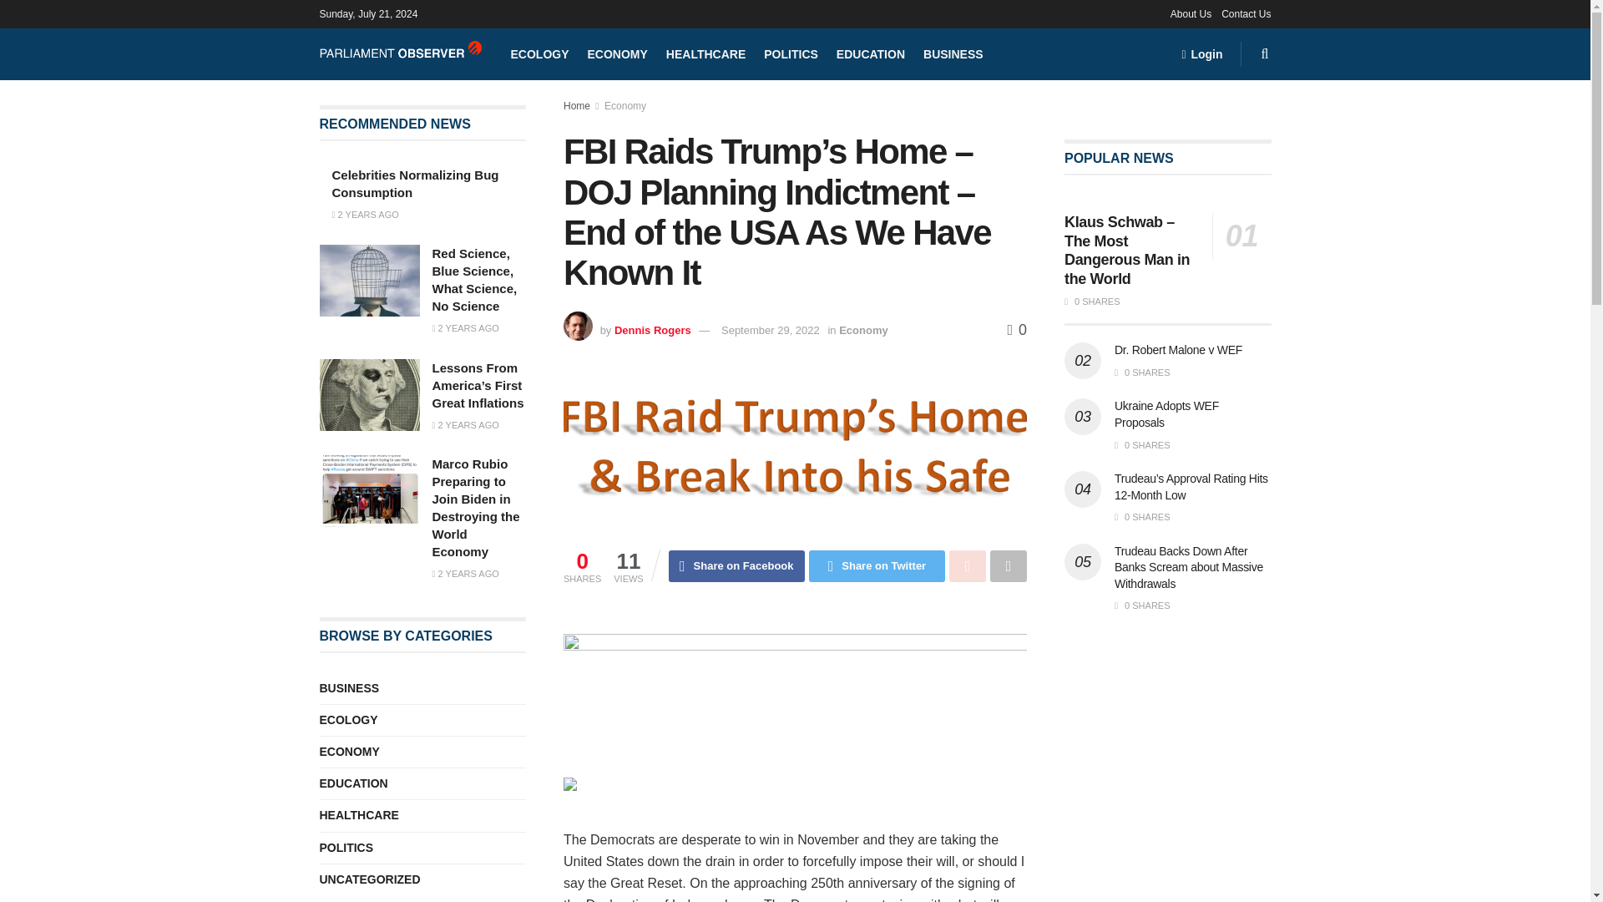  Describe the element at coordinates (1246, 13) in the screenshot. I see `Contact Us` at that location.